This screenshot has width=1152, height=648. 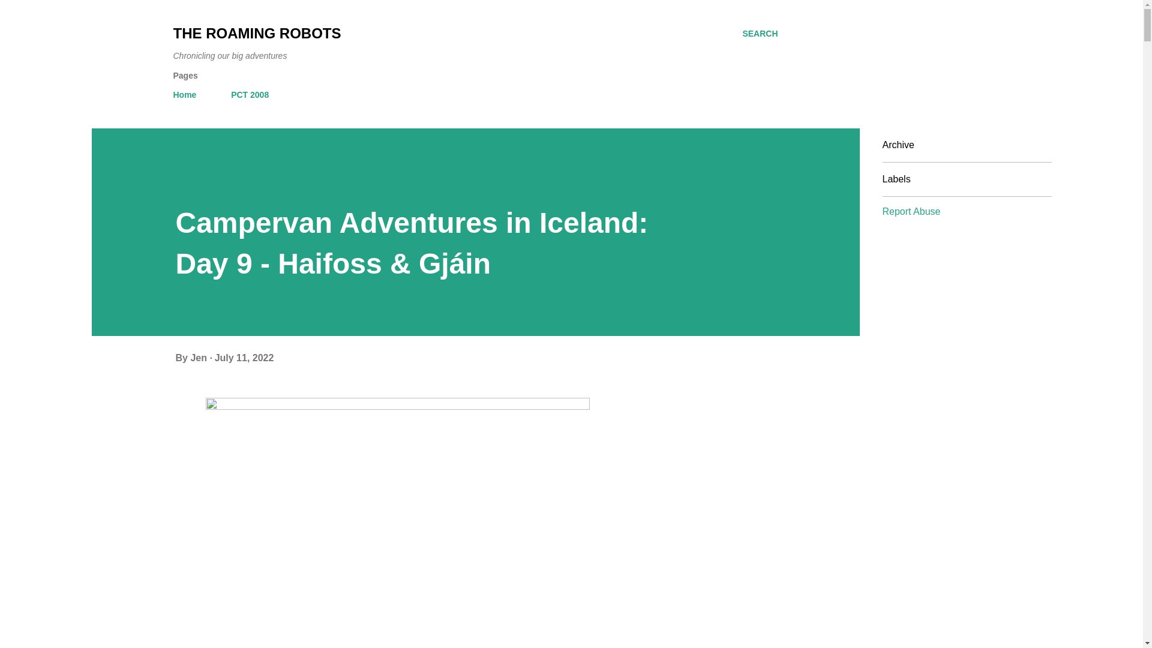 I want to click on author profile, so click(x=199, y=358).